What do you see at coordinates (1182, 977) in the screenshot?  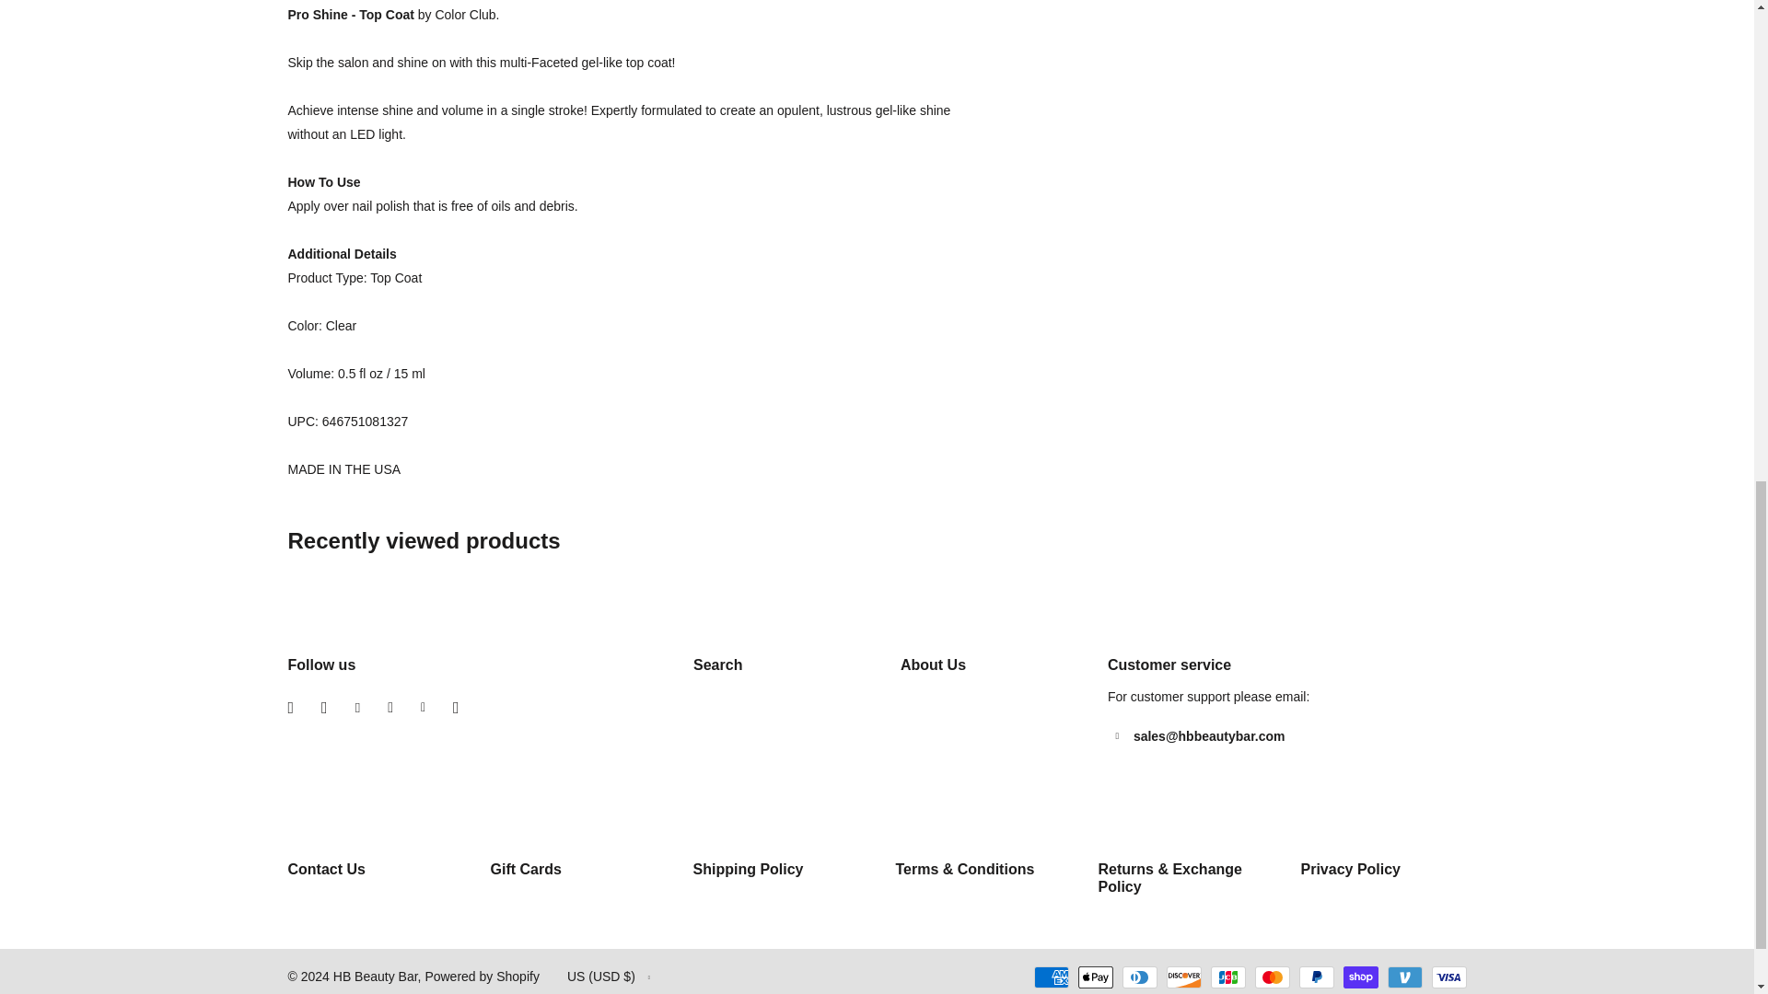 I see `Discover` at bounding box center [1182, 977].